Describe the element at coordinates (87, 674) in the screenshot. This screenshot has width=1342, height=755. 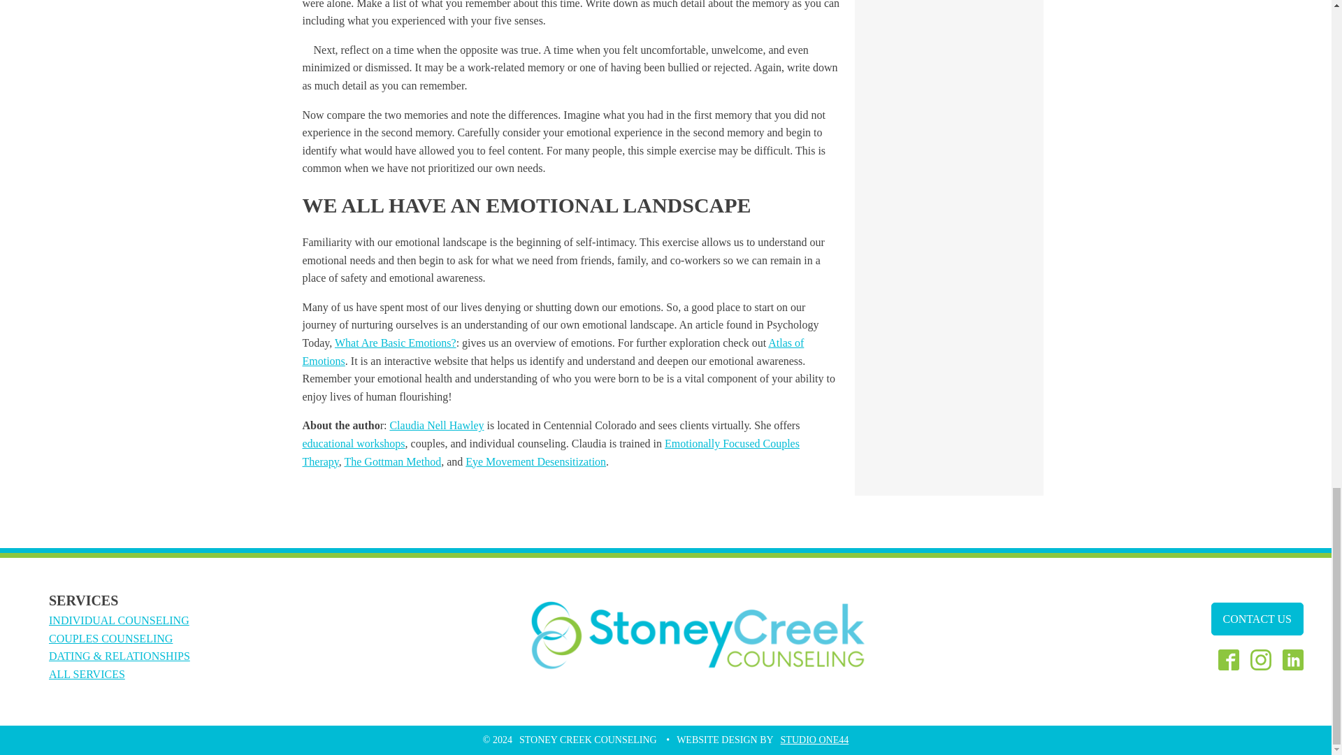
I see `ALL SERVICES` at that location.